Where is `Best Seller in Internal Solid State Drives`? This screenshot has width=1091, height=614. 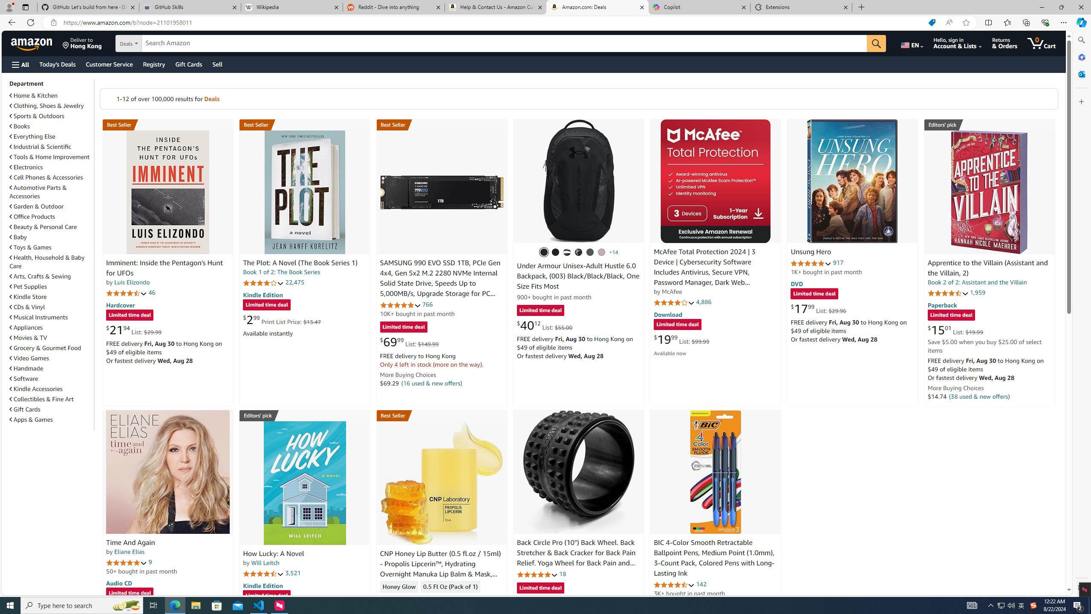 Best Seller in Internal Solid State Drives is located at coordinates (442, 125).